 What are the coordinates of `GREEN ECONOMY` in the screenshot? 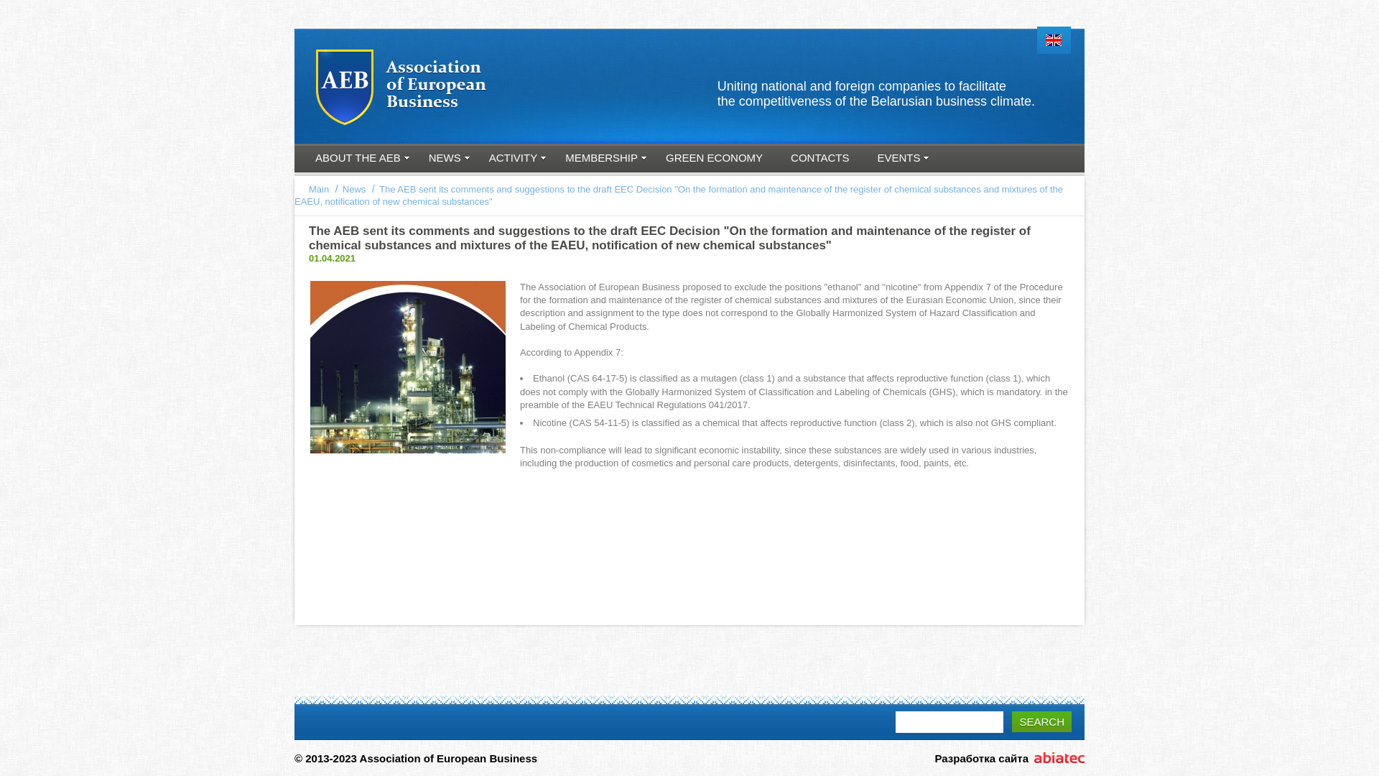 It's located at (715, 160).